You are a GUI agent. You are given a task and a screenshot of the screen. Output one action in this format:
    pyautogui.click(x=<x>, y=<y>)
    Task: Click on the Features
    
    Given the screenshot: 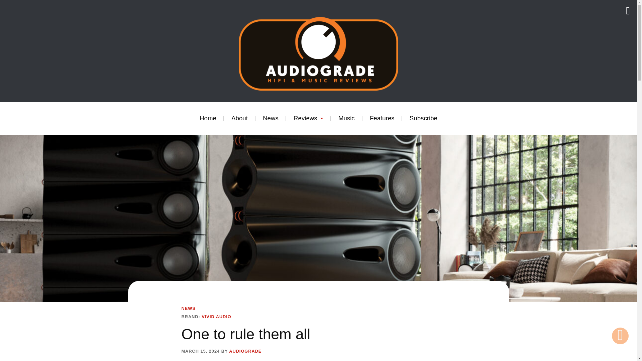 What is the action you would take?
    pyautogui.click(x=382, y=118)
    